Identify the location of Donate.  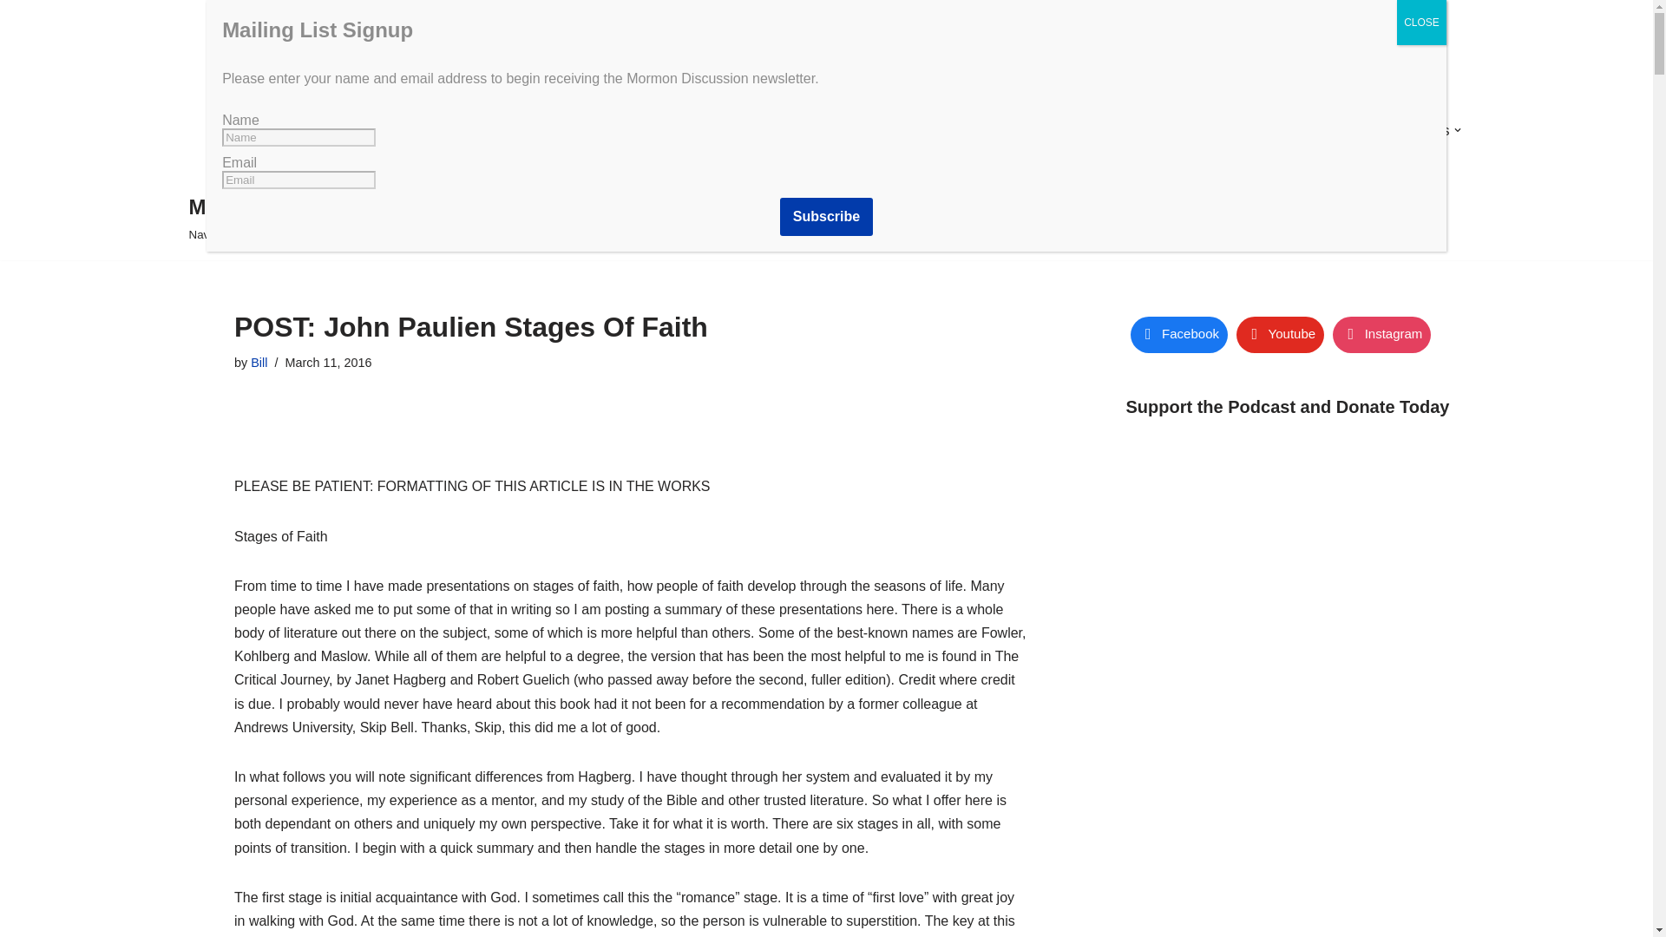
(1028, 130).